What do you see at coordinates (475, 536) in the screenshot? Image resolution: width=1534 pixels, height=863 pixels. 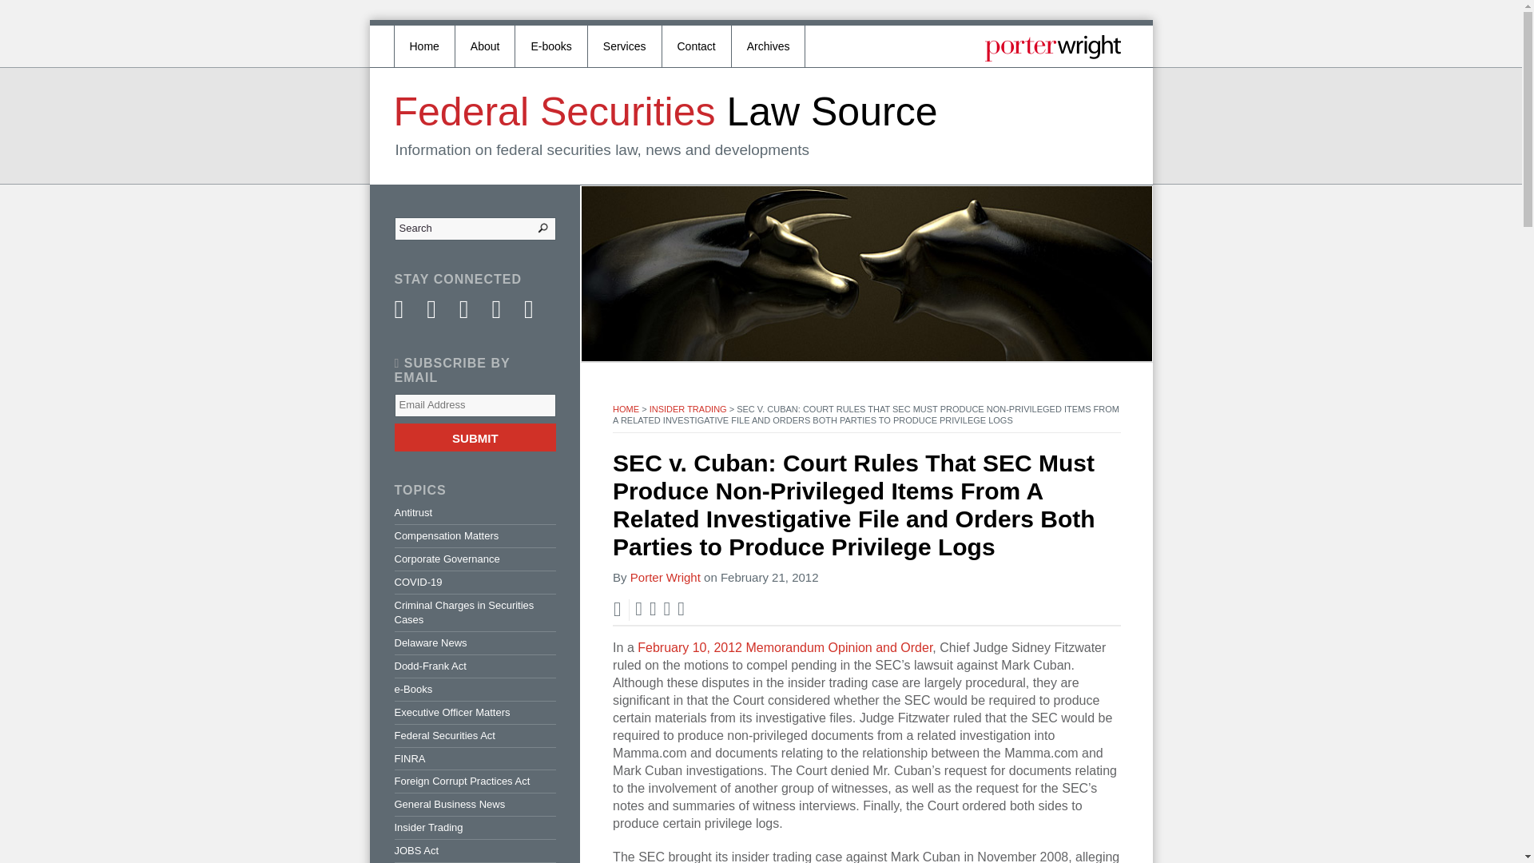 I see `Compensation Matters` at bounding box center [475, 536].